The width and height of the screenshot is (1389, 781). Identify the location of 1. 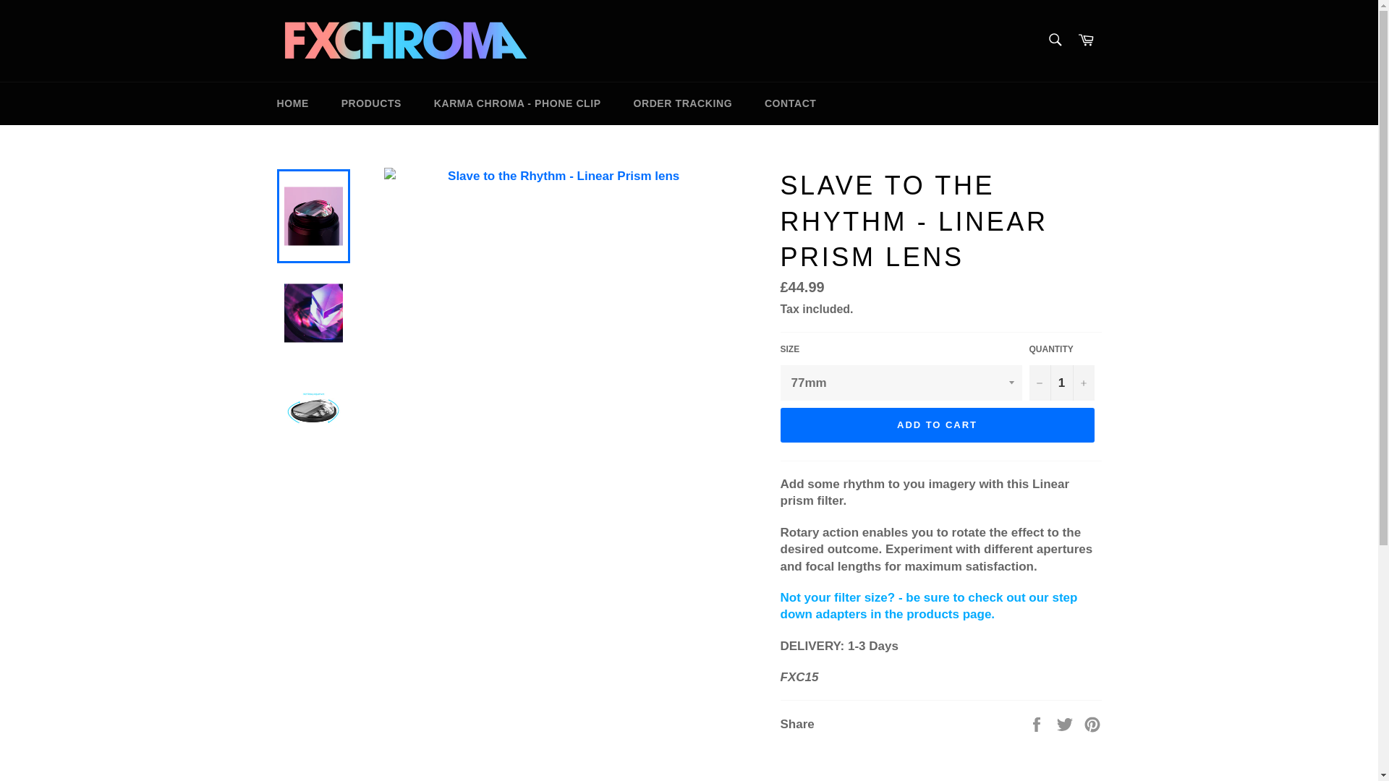
(1061, 383).